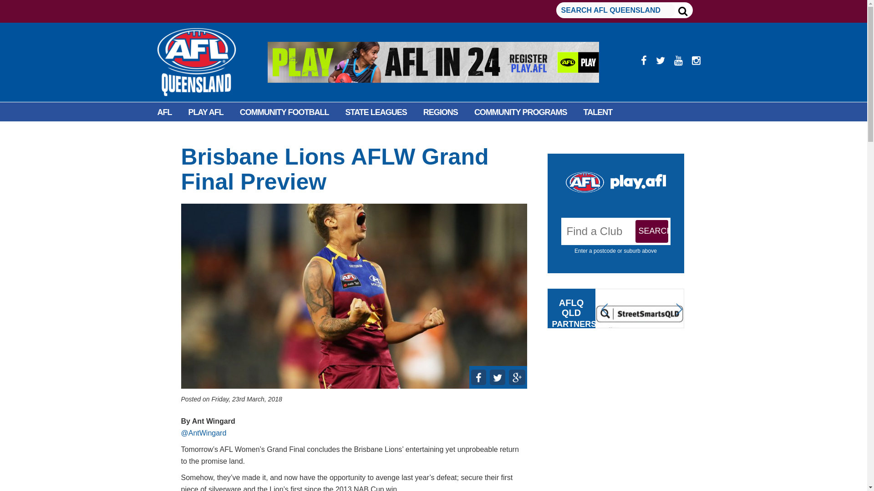  I want to click on FACILITIES, so click(178, 133).